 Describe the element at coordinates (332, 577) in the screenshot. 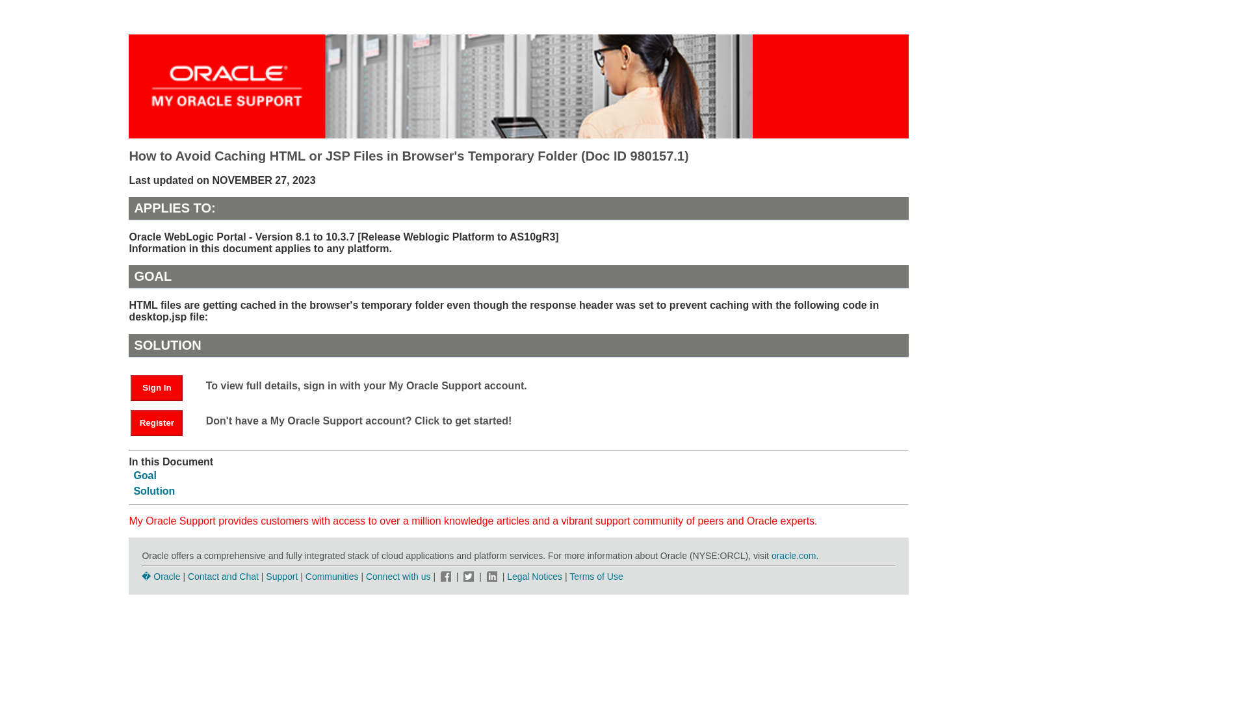

I see `Communities` at that location.